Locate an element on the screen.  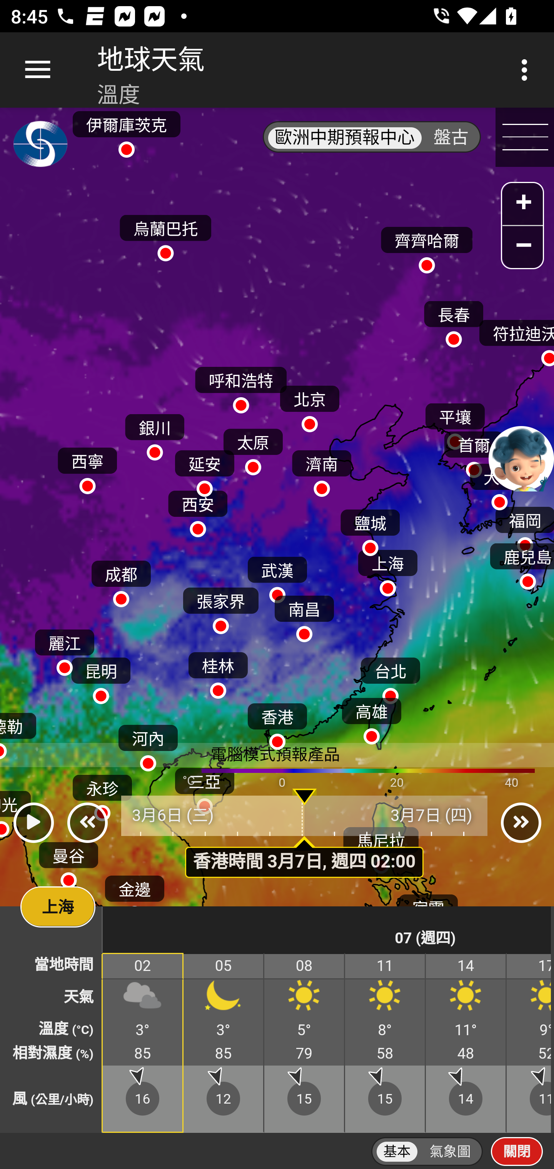
天氣 天陰 is located at coordinates (143, 998).